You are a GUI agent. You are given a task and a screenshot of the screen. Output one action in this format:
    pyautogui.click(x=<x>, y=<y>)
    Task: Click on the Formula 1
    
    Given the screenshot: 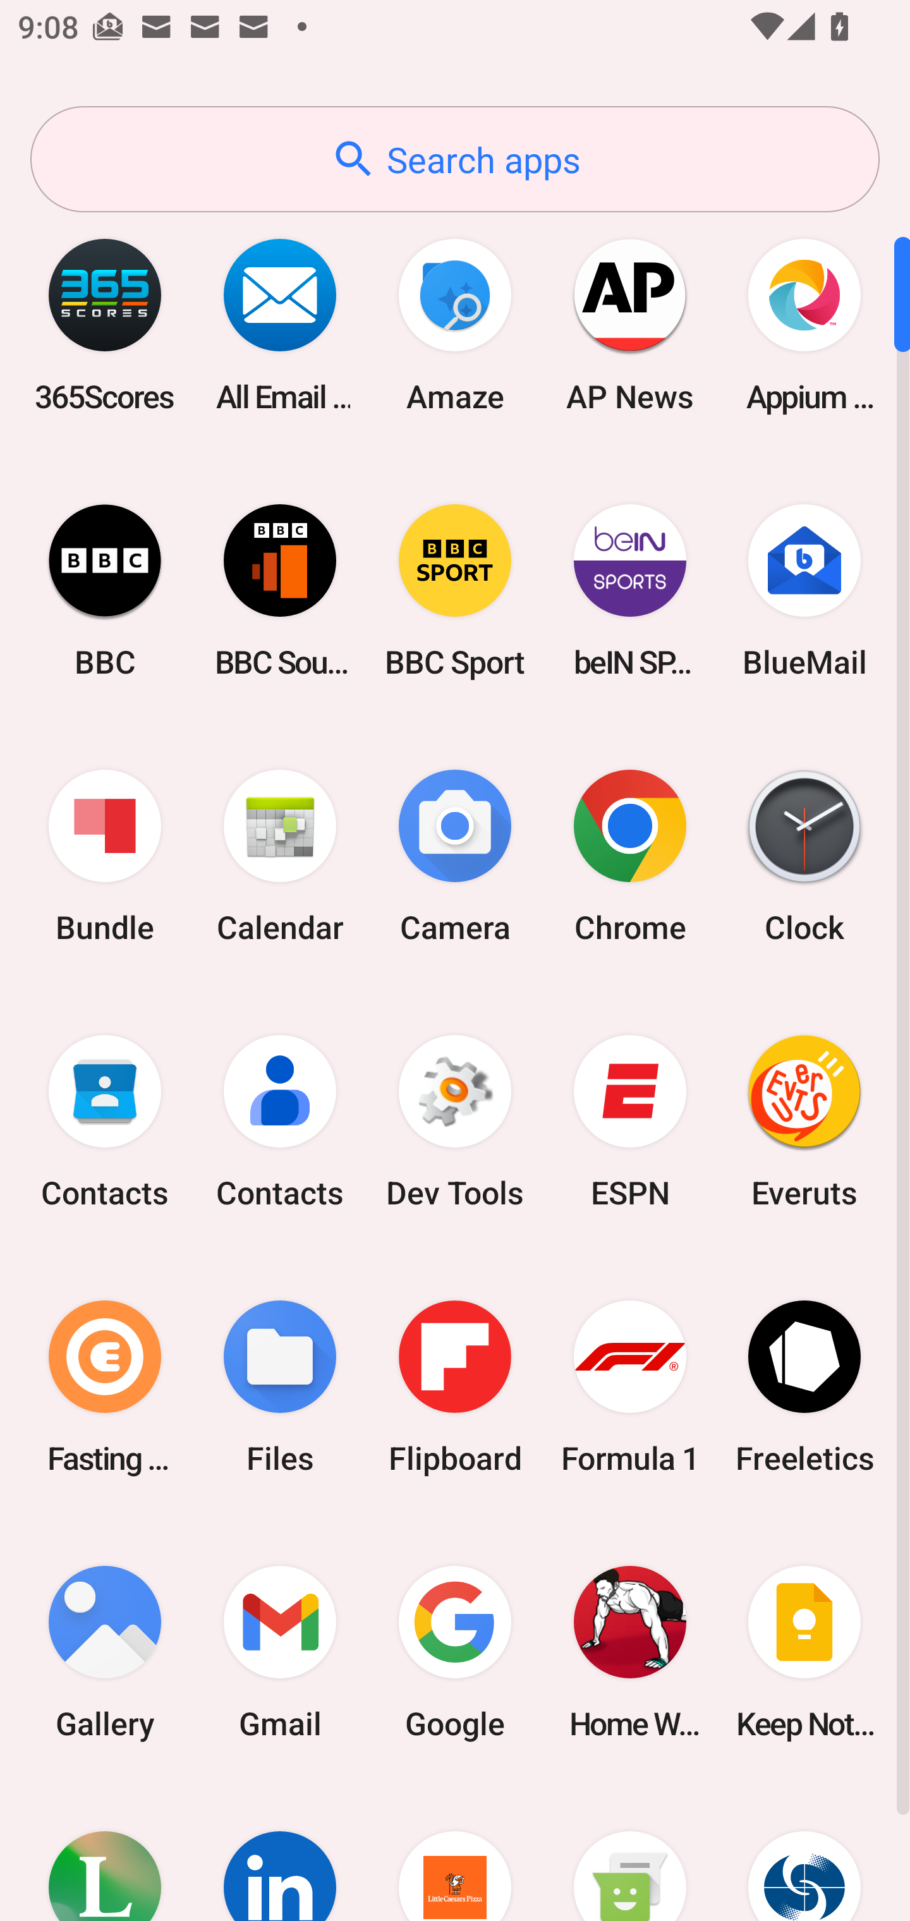 What is the action you would take?
    pyautogui.click(x=629, y=1386)
    